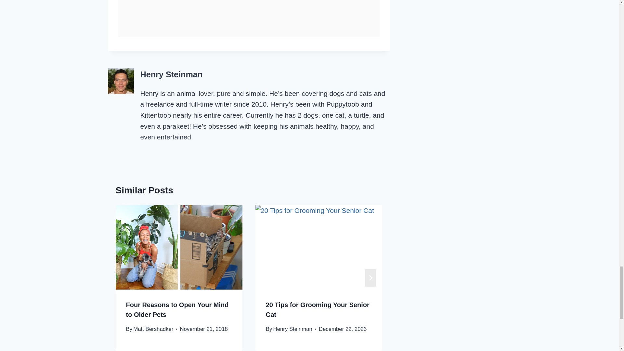 This screenshot has height=351, width=624. What do you see at coordinates (172, 74) in the screenshot?
I see `Henry Steinman` at bounding box center [172, 74].